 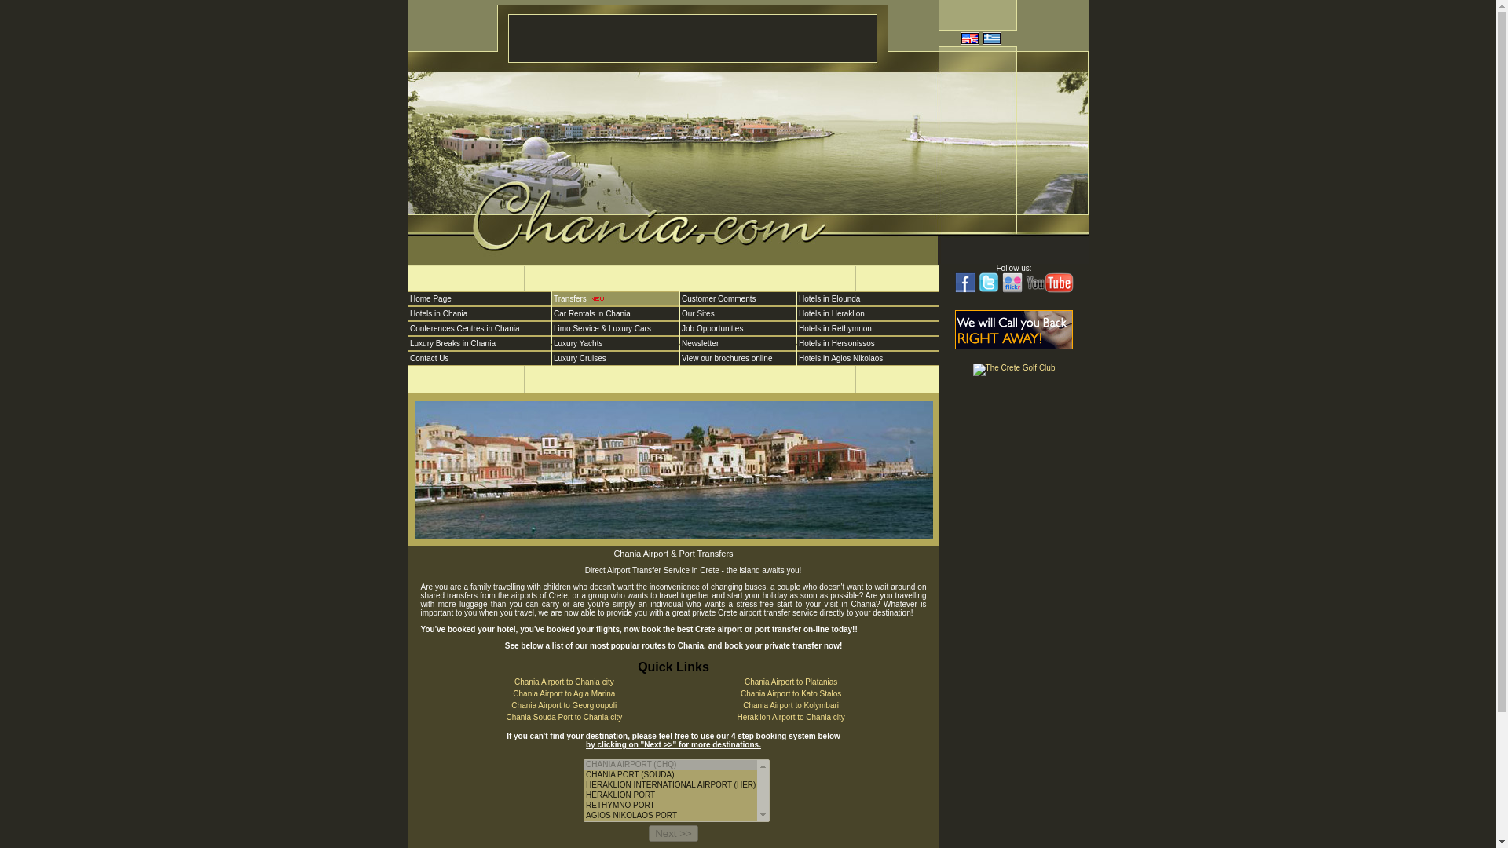 I want to click on Our Sites, so click(x=738, y=313).